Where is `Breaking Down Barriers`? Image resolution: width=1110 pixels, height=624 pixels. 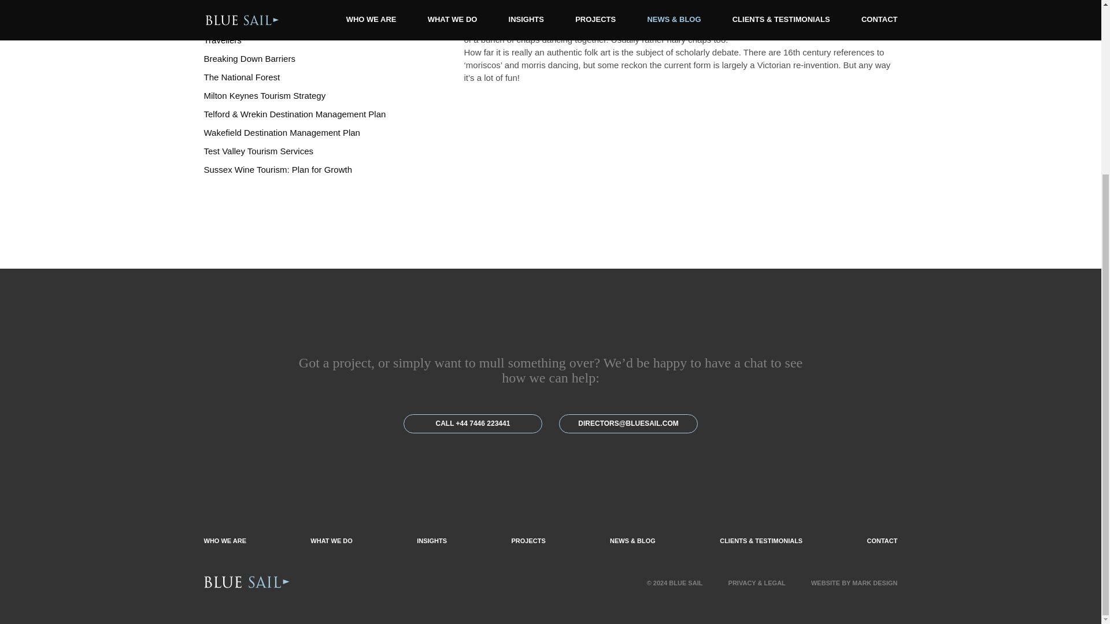 Breaking Down Barriers is located at coordinates (249, 58).